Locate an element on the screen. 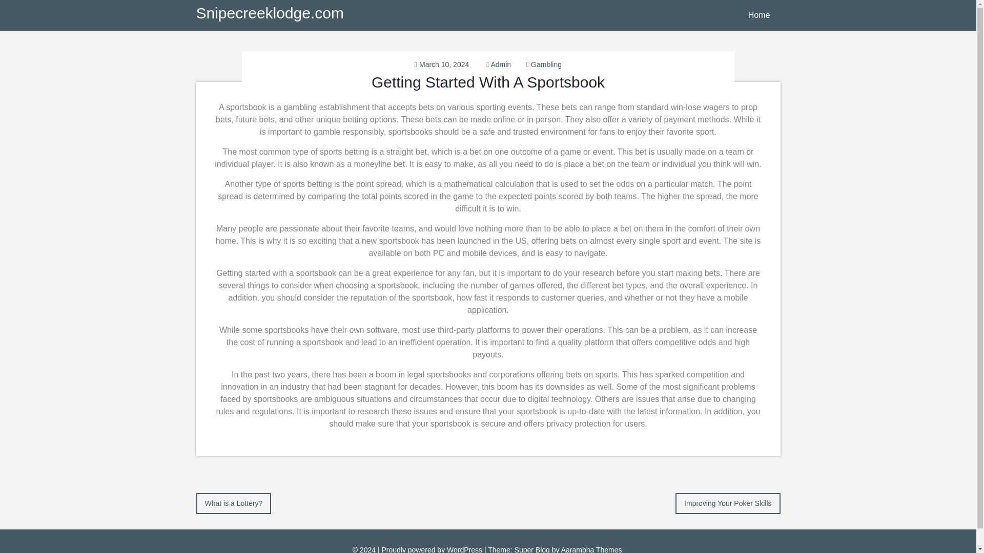 This screenshot has height=553, width=984. Gambling is located at coordinates (546, 64).